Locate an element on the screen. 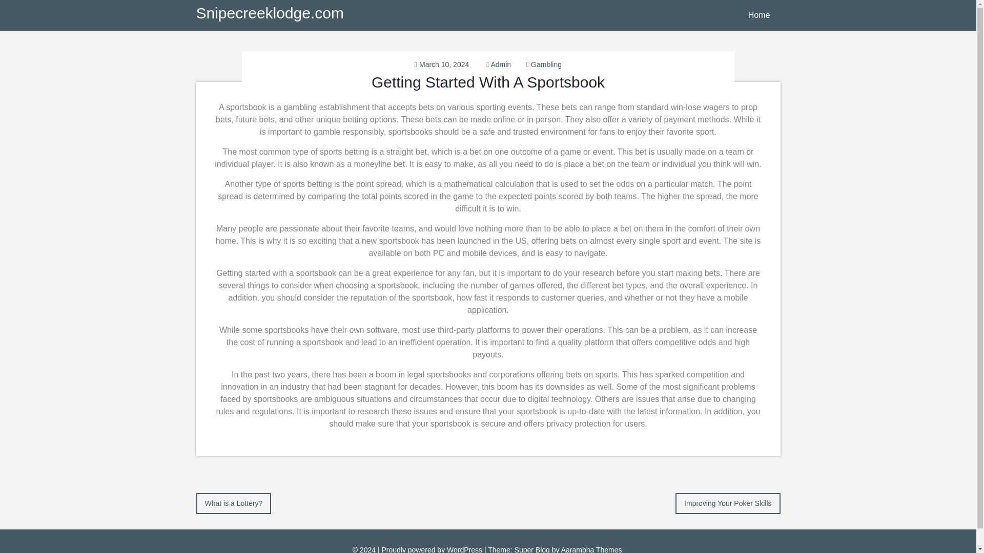 This screenshot has height=553, width=984. Gambling is located at coordinates (546, 64).